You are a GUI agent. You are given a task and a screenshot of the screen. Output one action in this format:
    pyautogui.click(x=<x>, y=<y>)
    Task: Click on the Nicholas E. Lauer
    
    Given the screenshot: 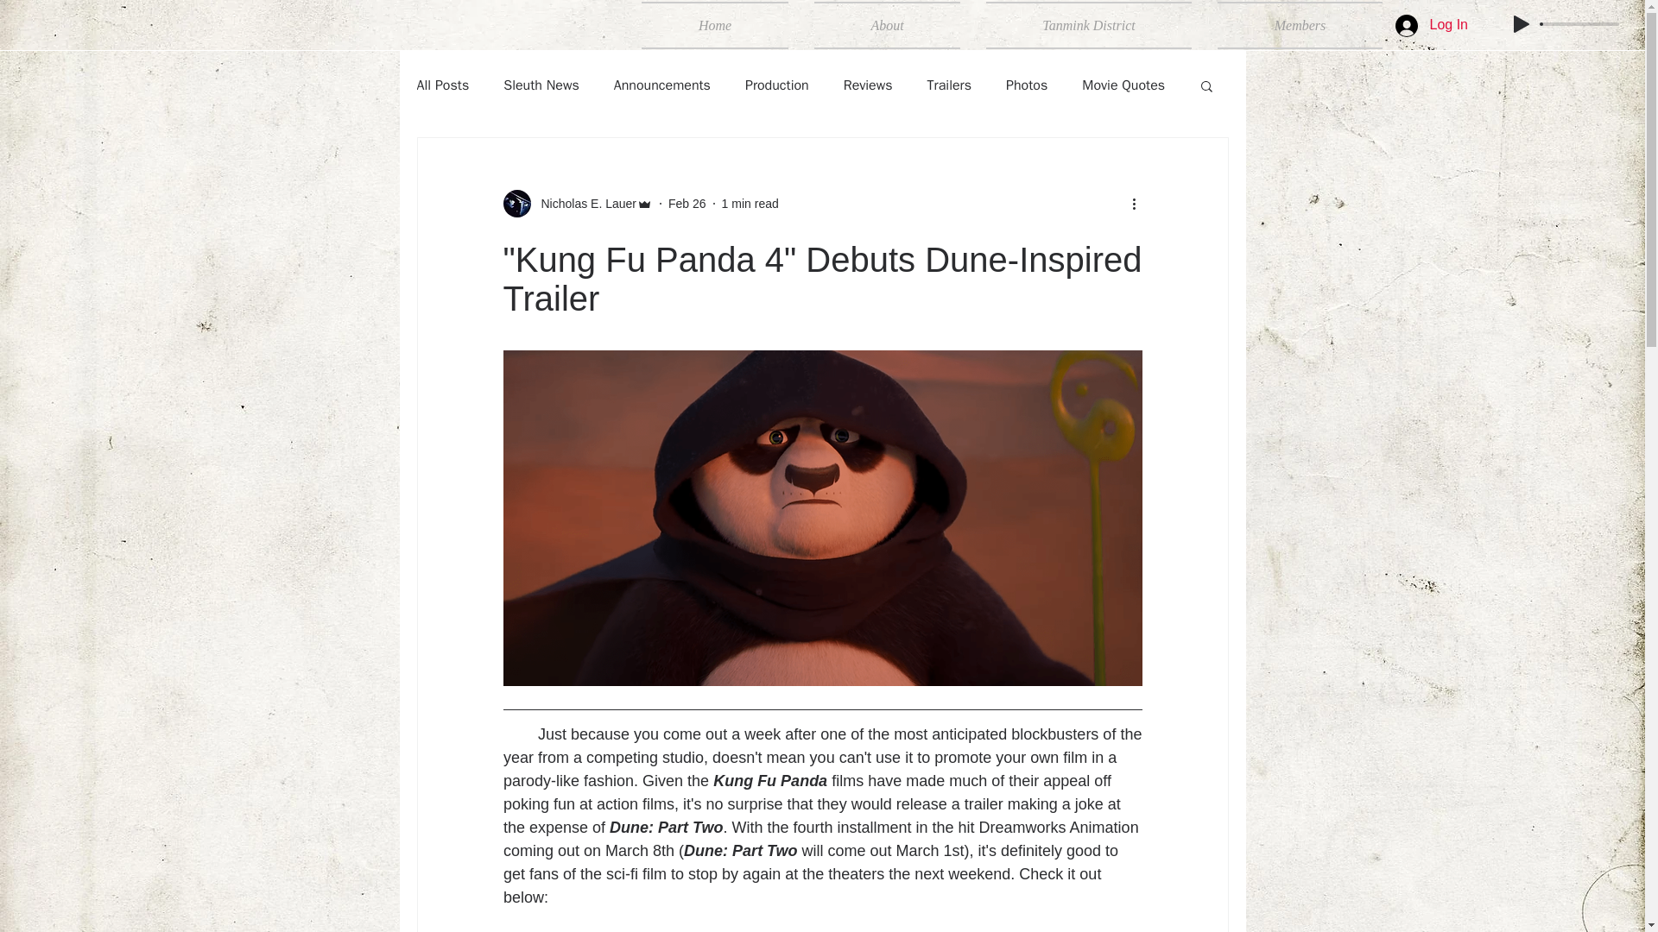 What is the action you would take?
    pyautogui.click(x=584, y=204)
    